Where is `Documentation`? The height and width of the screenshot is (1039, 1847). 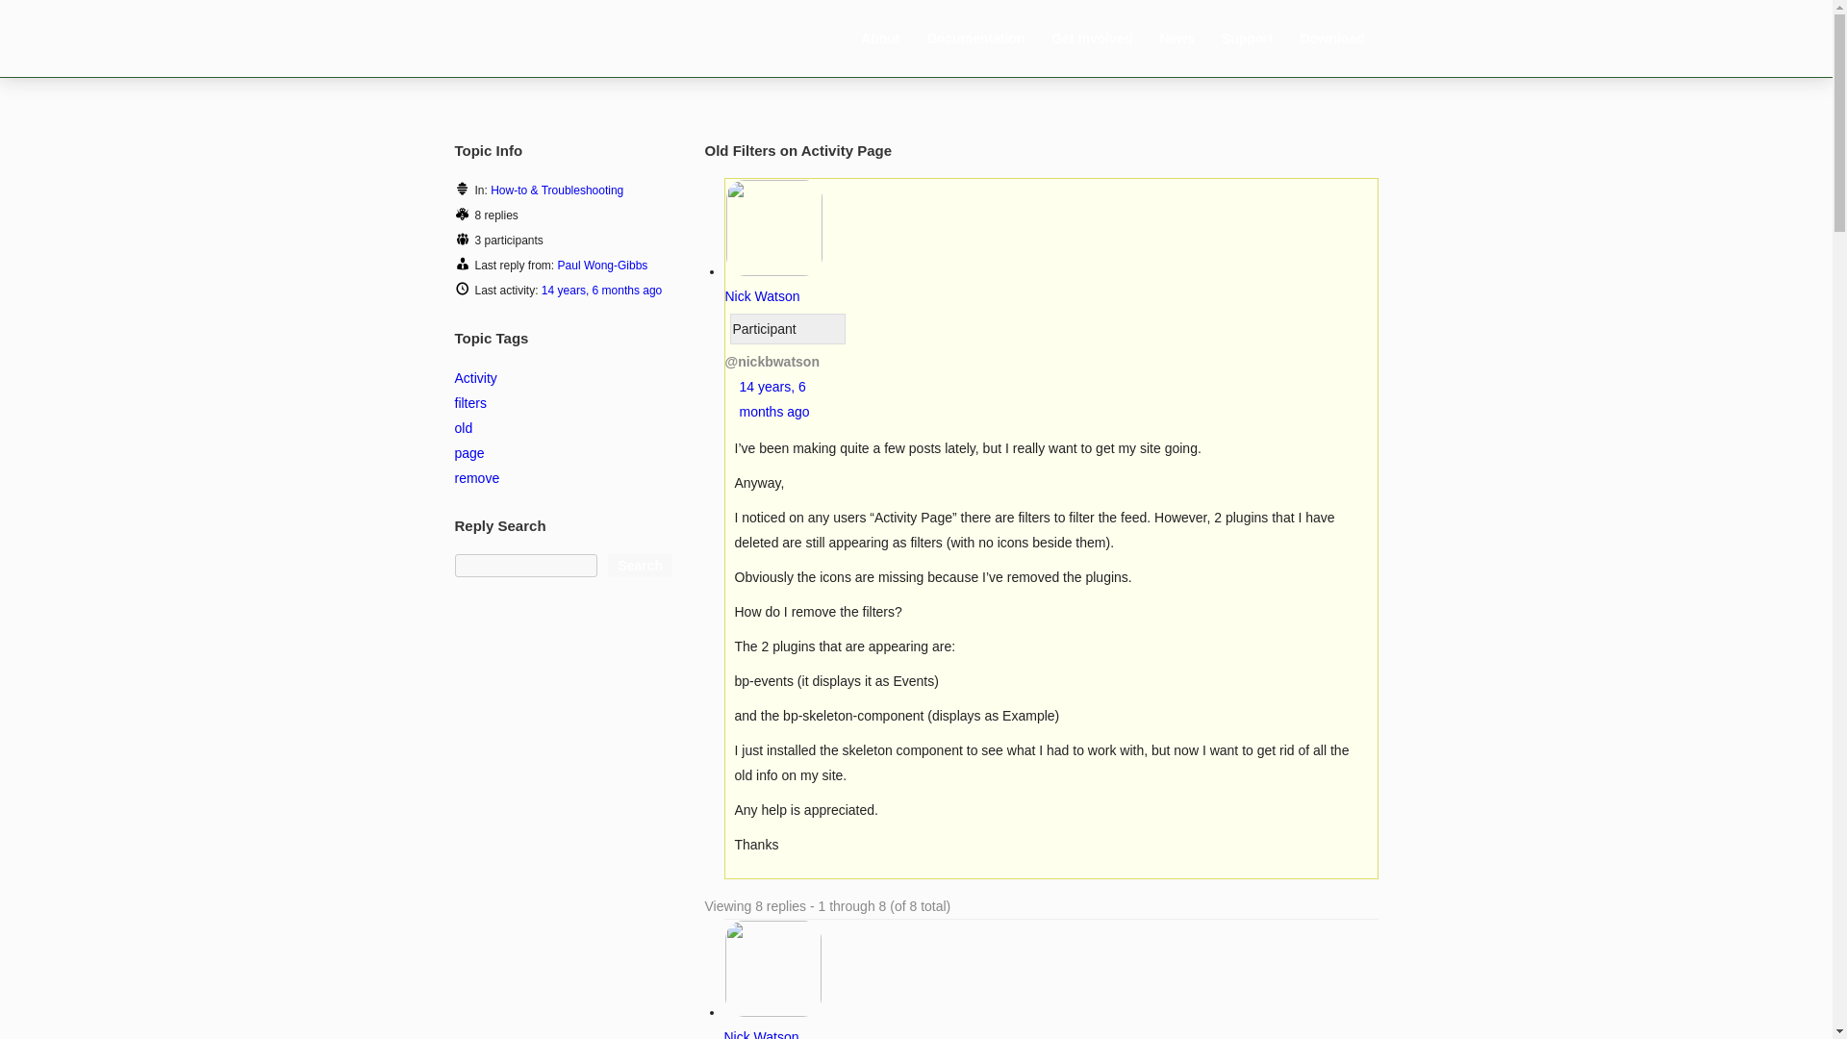
Documentation is located at coordinates (975, 38).